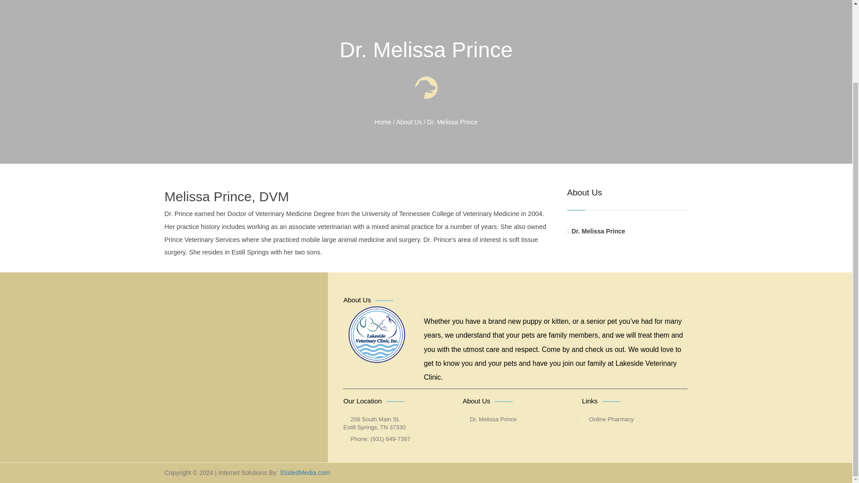 The width and height of the screenshot is (859, 483). What do you see at coordinates (383, 122) in the screenshot?
I see `Dr. Melissa Prince` at bounding box center [383, 122].